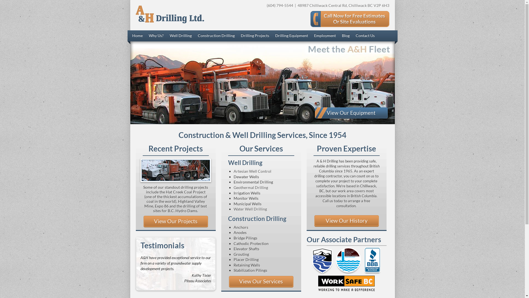  I want to click on Drilling Projects, so click(255, 36).